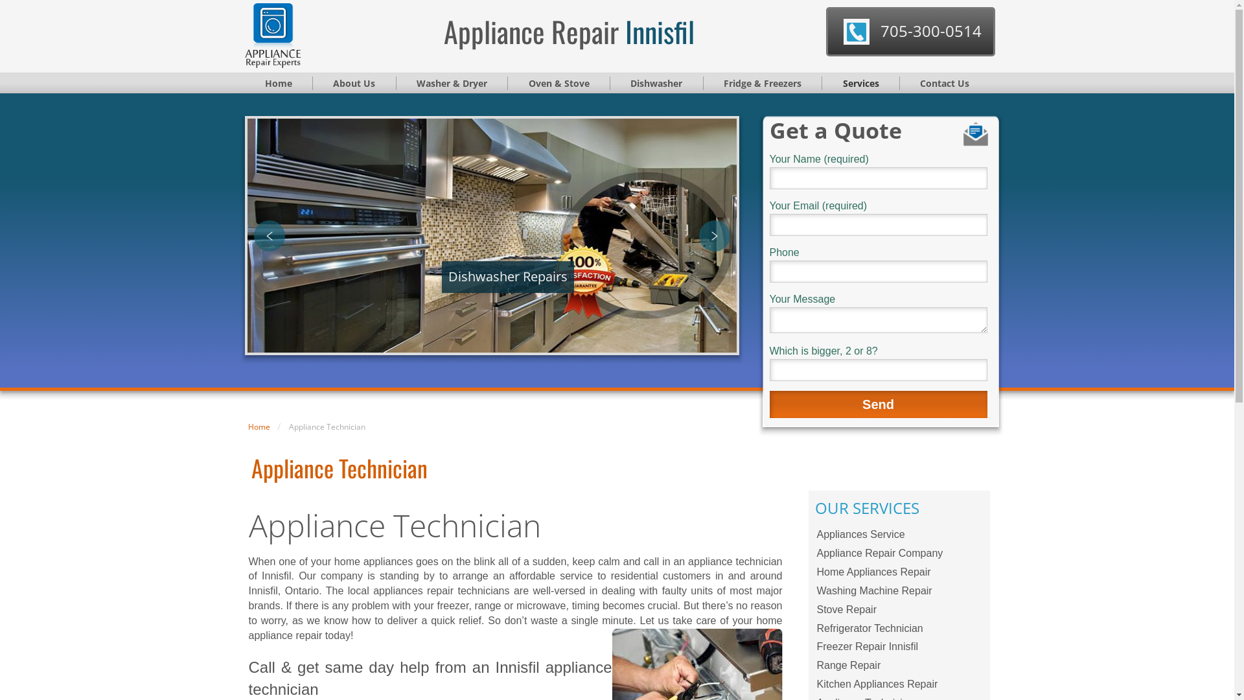 This screenshot has height=700, width=1244. What do you see at coordinates (861, 83) in the screenshot?
I see `Services` at bounding box center [861, 83].